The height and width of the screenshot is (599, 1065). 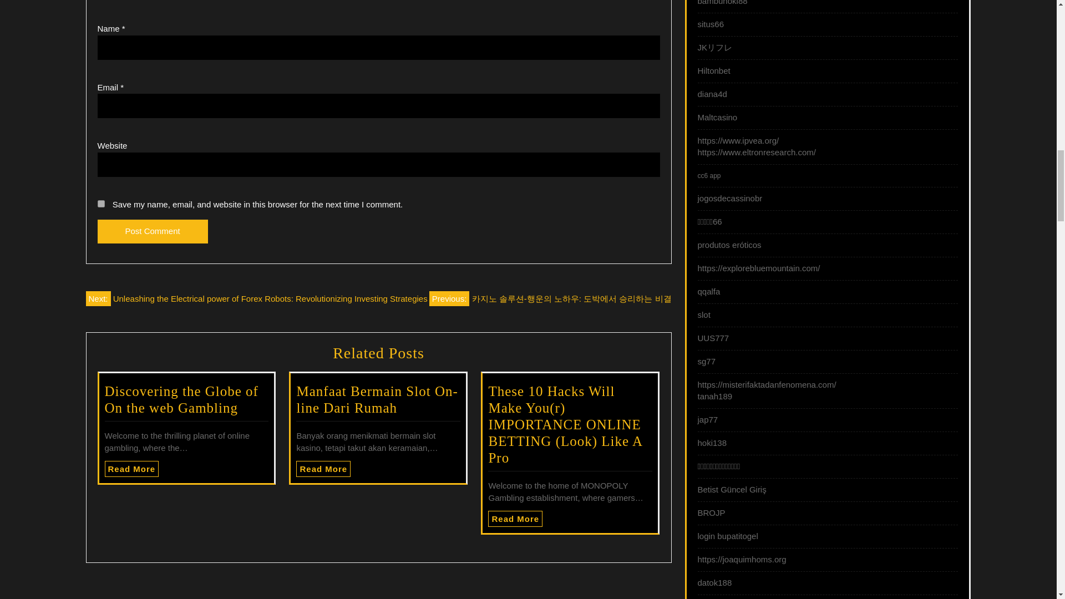 I want to click on Read More, so click(x=323, y=468).